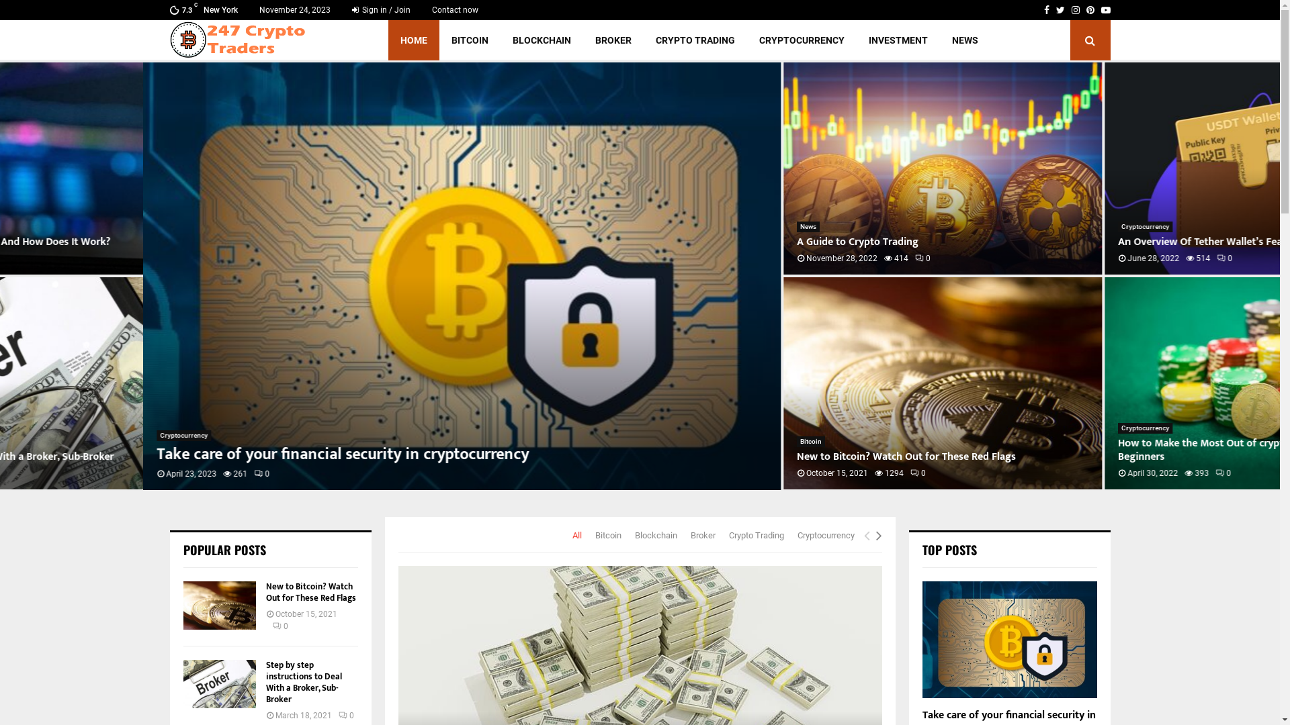  Describe the element at coordinates (763, 456) in the screenshot. I see `New to Bitcoin? Watch Out for These Red Flags` at that location.